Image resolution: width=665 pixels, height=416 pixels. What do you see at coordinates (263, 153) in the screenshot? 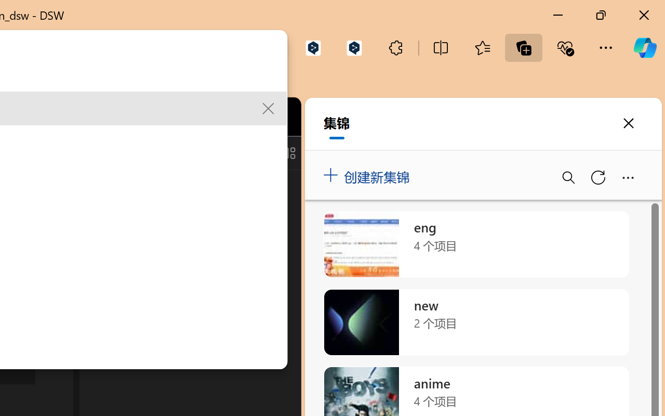
I see `Toggle Secondary Side Bar (Ctrl+Alt+B)` at bounding box center [263, 153].